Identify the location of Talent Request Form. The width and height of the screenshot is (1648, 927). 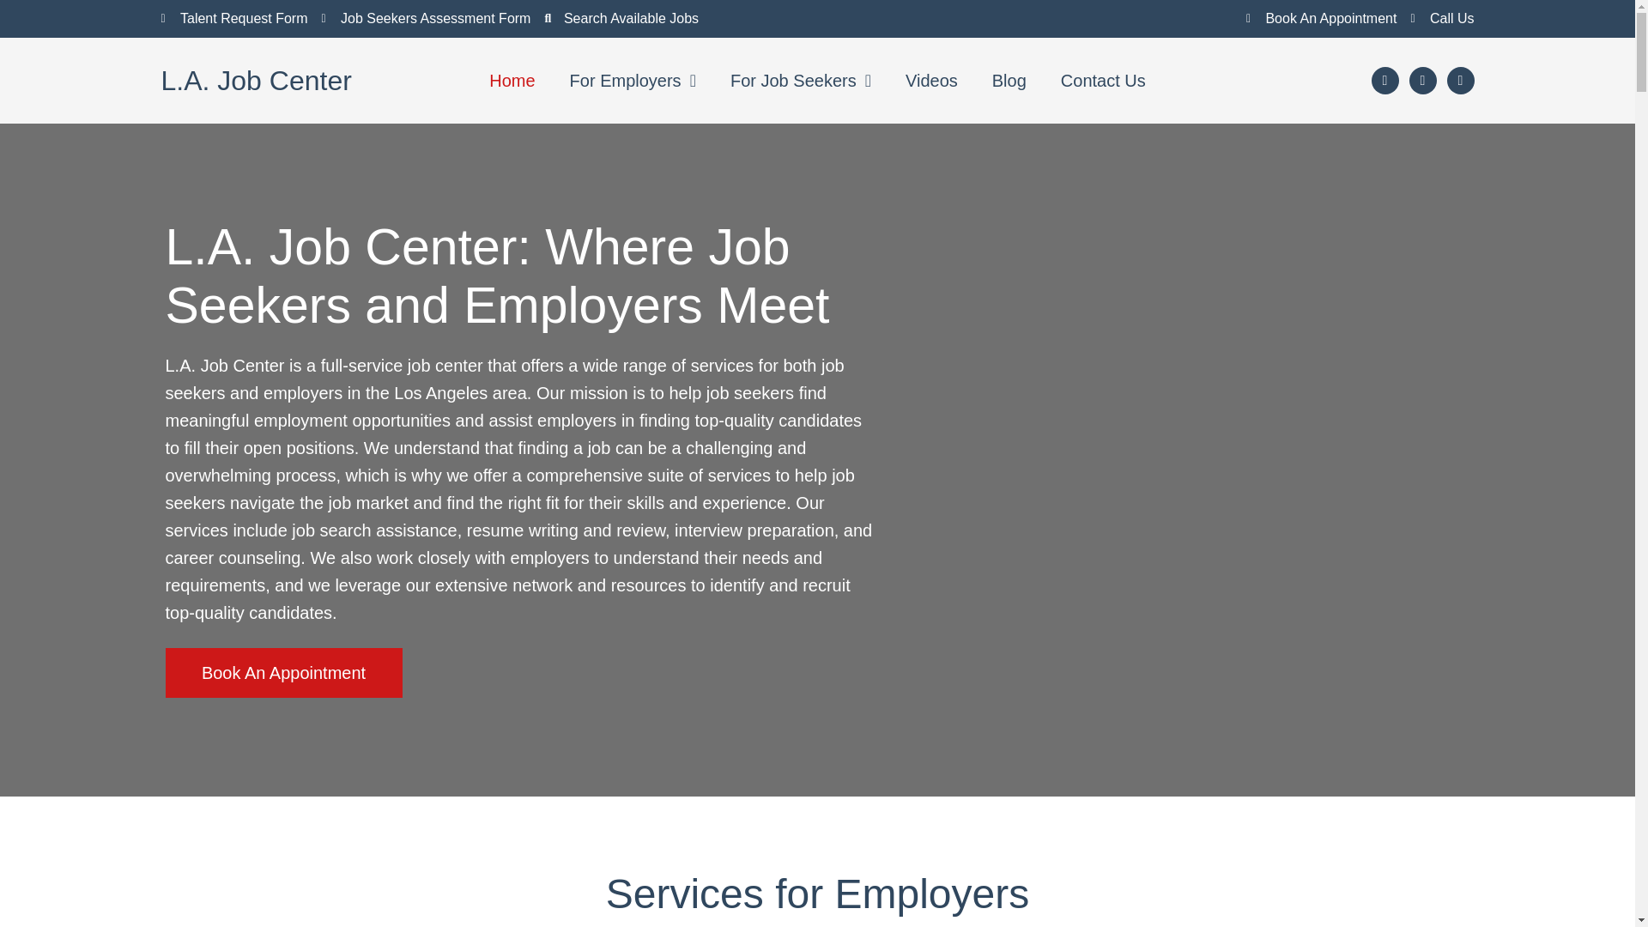
(235, 18).